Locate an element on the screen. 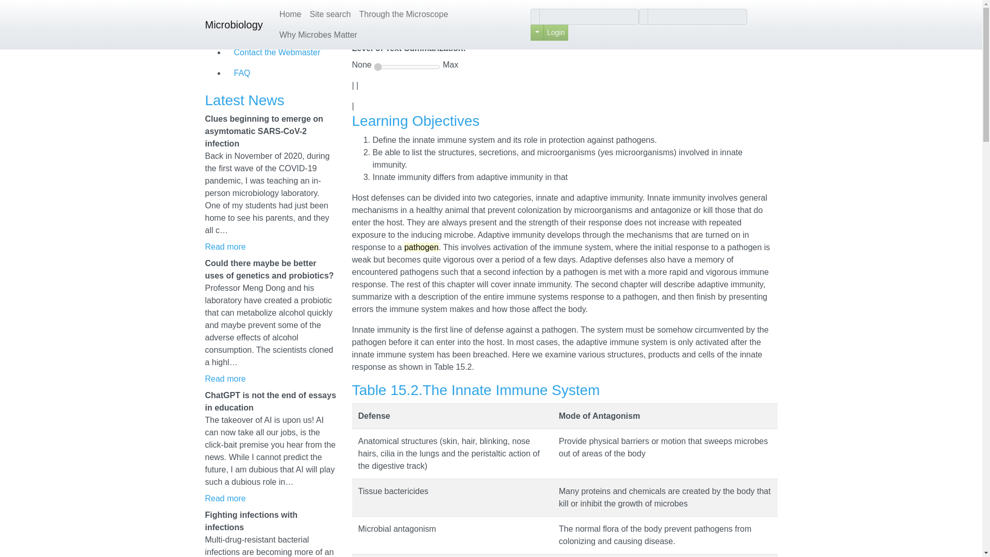  FAQ is located at coordinates (280, 73).